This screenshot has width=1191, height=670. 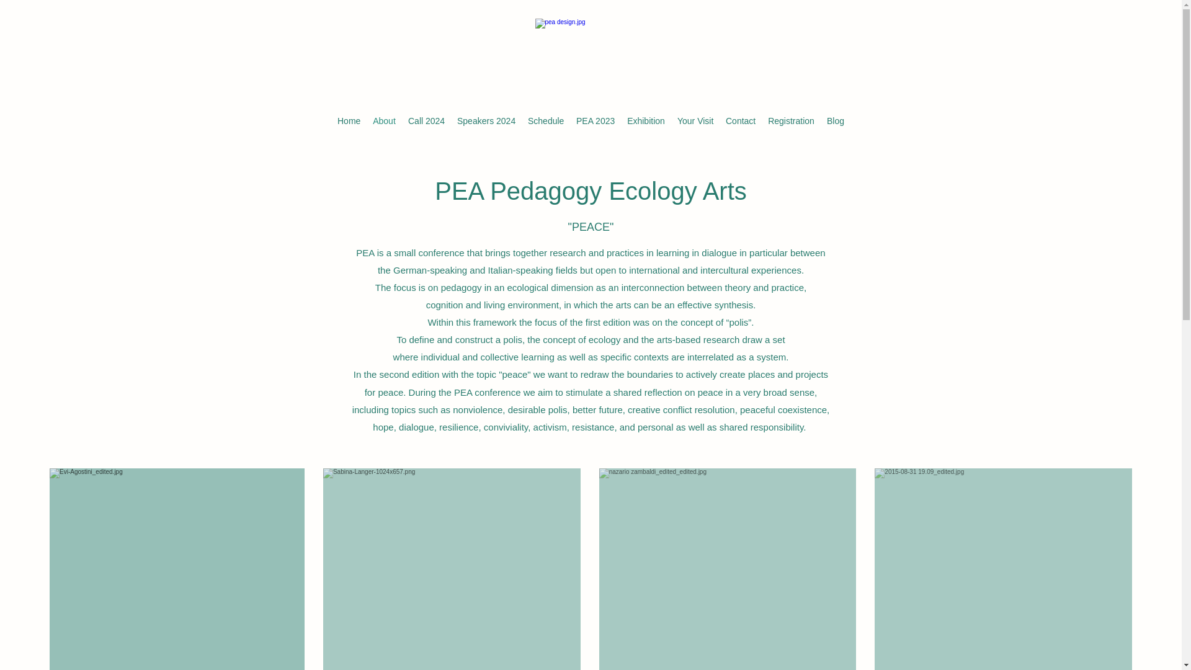 I want to click on Registration, so click(x=791, y=120).